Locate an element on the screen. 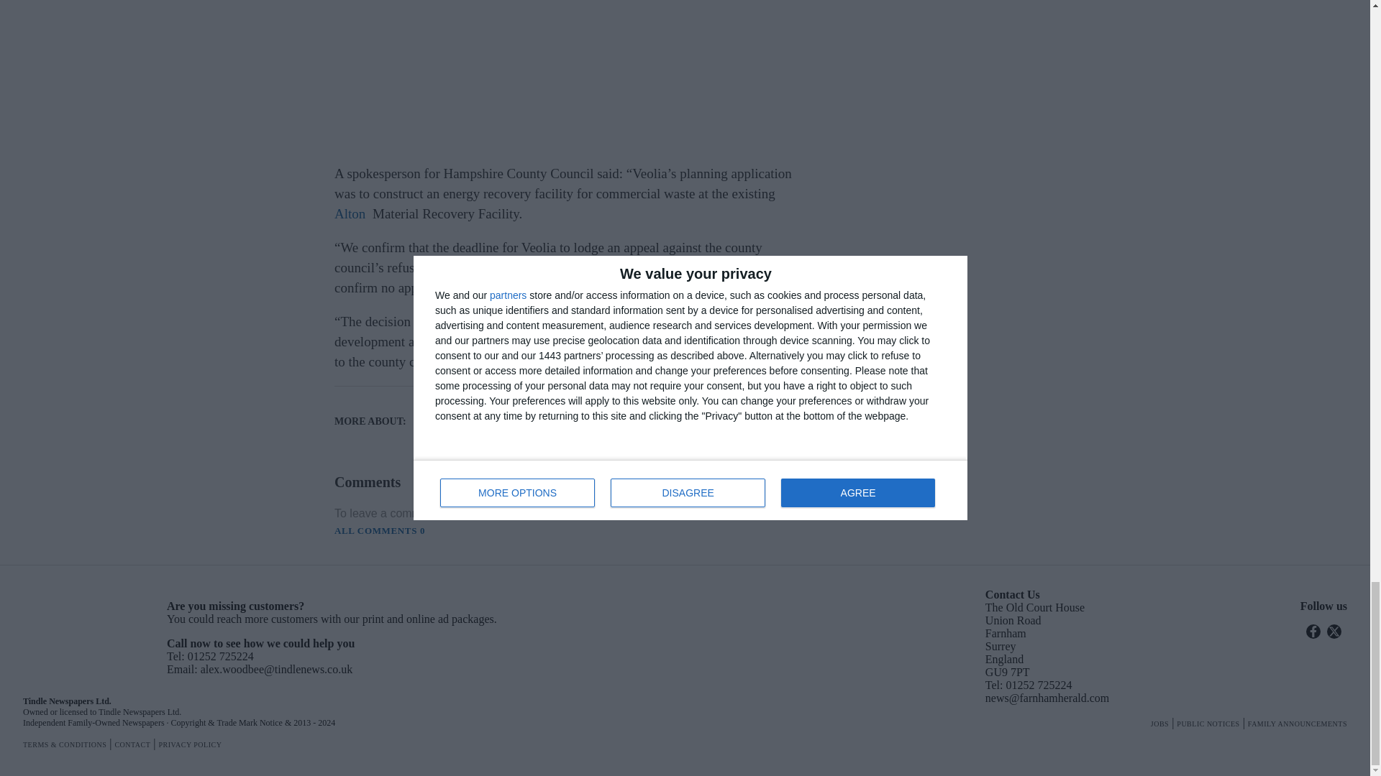  Alton is located at coordinates (584, 412).